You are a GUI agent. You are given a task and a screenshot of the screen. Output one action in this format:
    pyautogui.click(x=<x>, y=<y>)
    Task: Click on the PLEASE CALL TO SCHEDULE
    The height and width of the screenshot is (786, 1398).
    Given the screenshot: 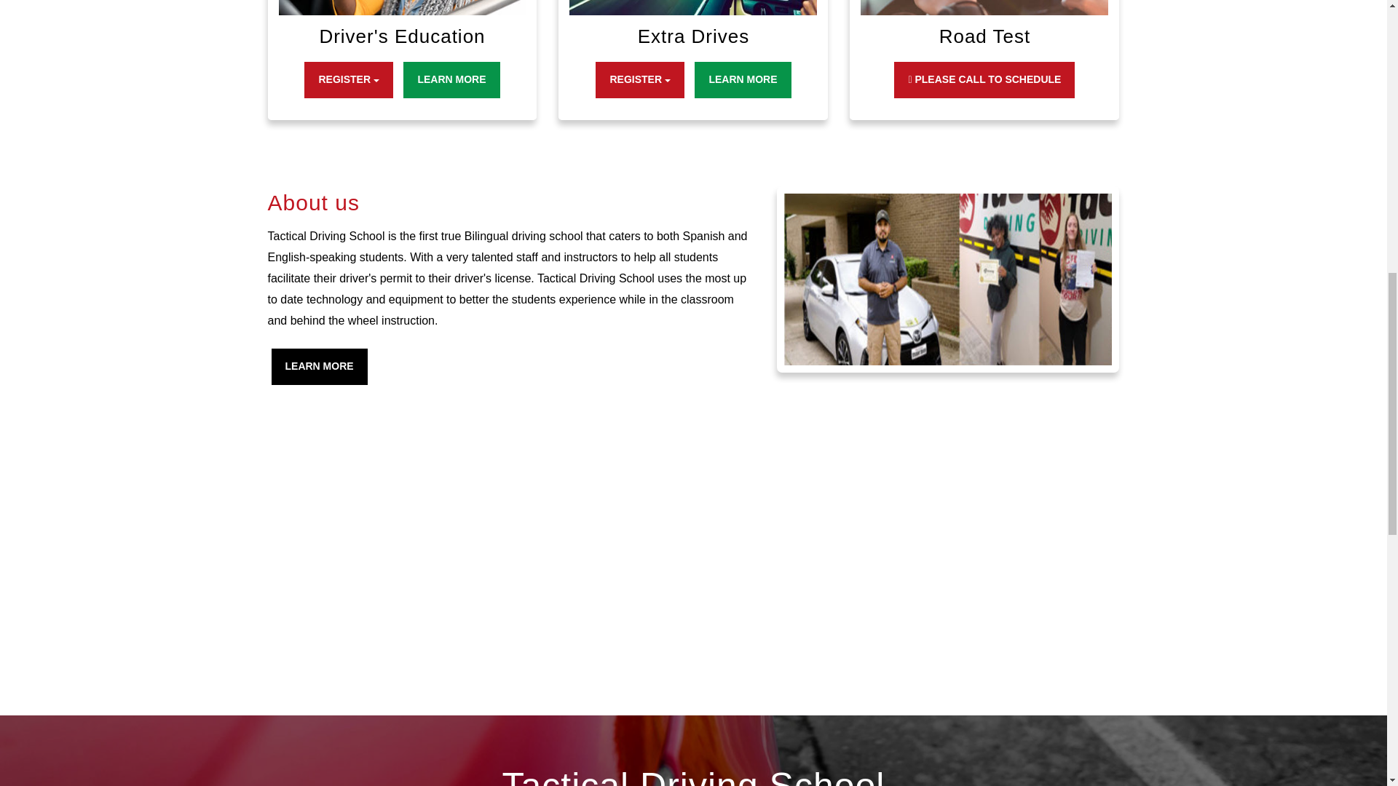 What is the action you would take?
    pyautogui.click(x=984, y=80)
    